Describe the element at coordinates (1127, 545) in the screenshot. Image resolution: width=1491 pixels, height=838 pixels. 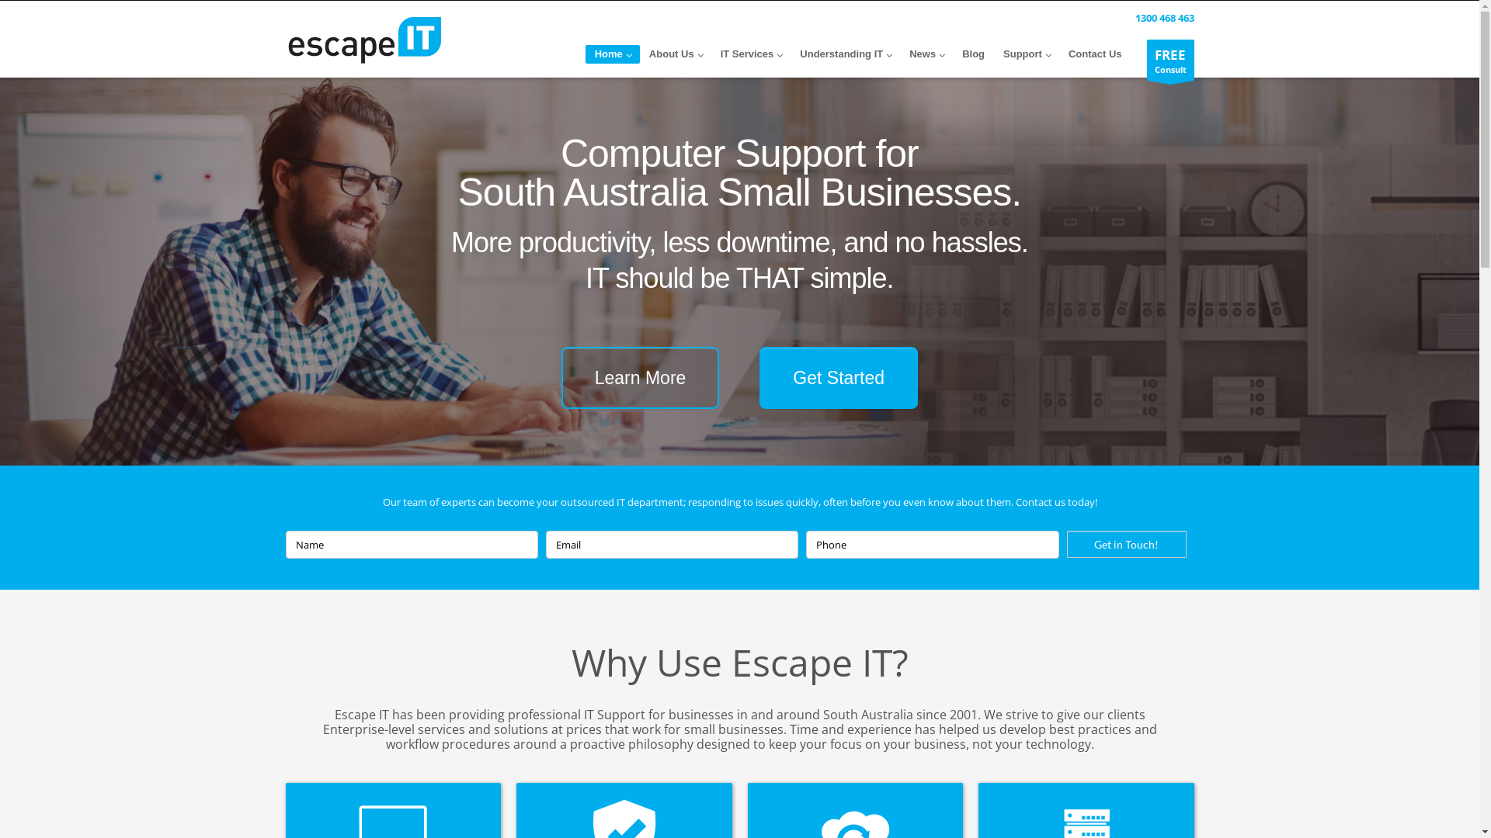
I see `Get in Touch!` at that location.